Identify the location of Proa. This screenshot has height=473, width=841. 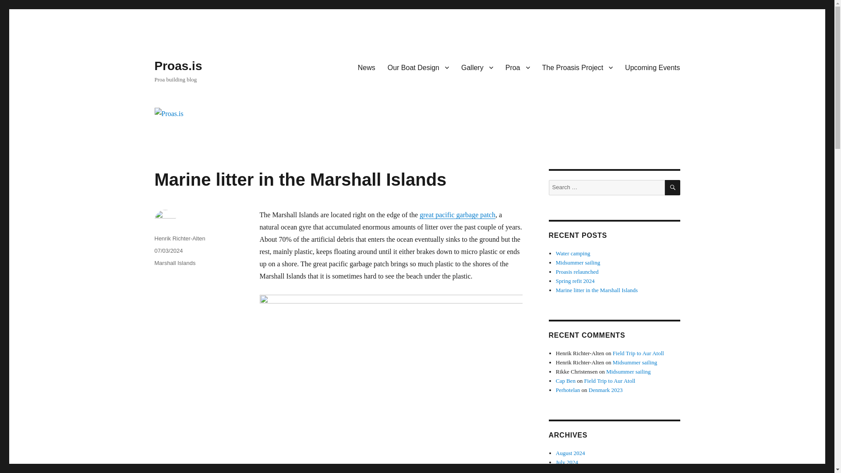
(518, 67).